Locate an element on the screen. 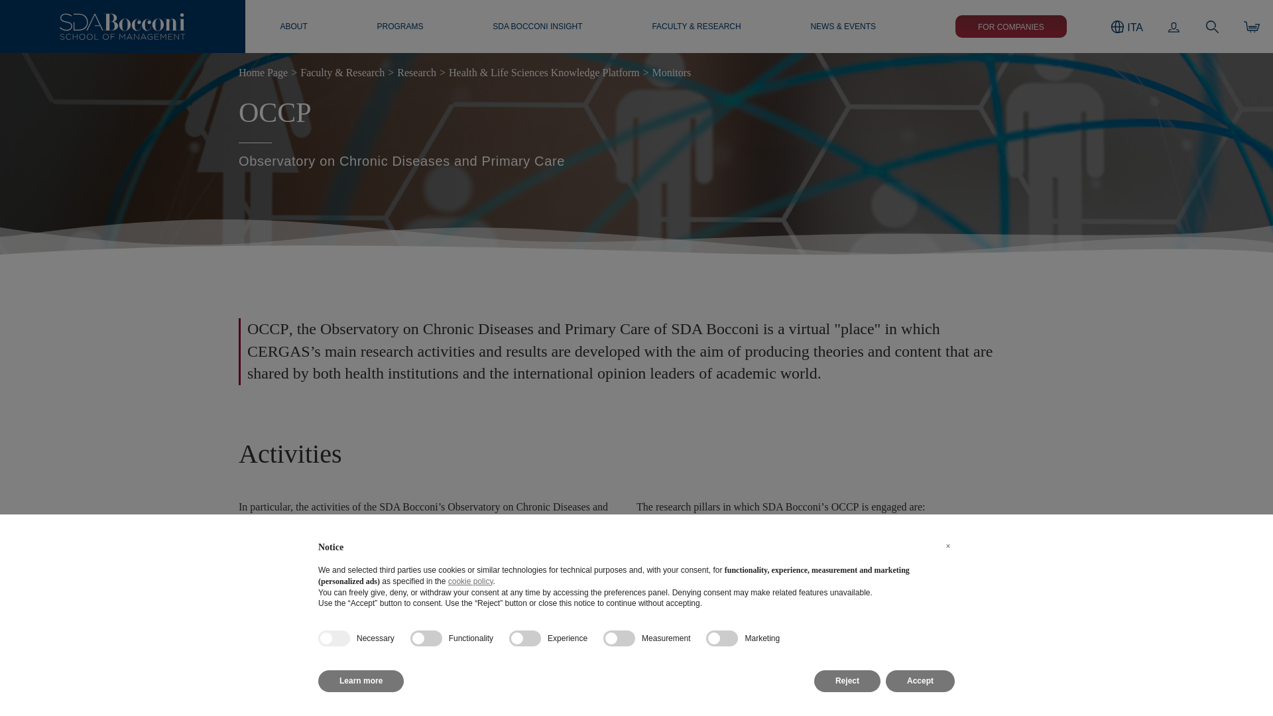 The height and width of the screenshot is (716, 1273). true is located at coordinates (334, 638).